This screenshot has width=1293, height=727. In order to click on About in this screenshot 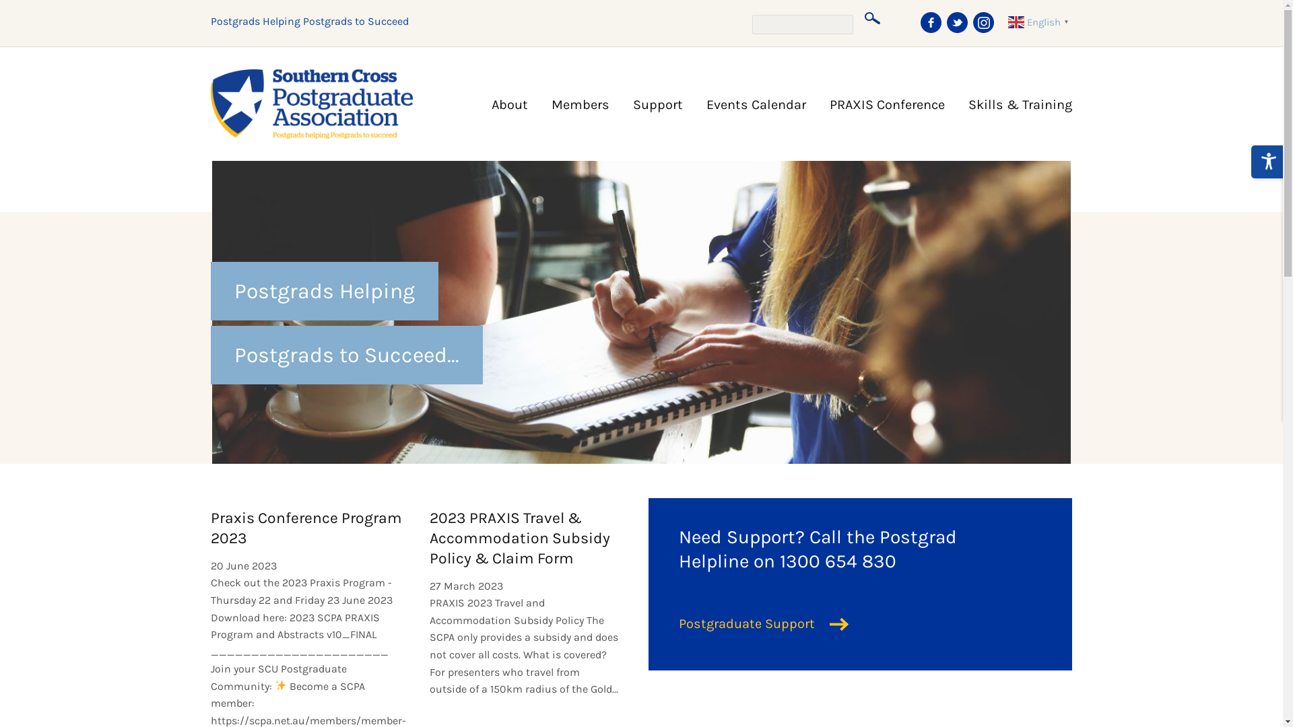, I will do `click(498, 98)`.